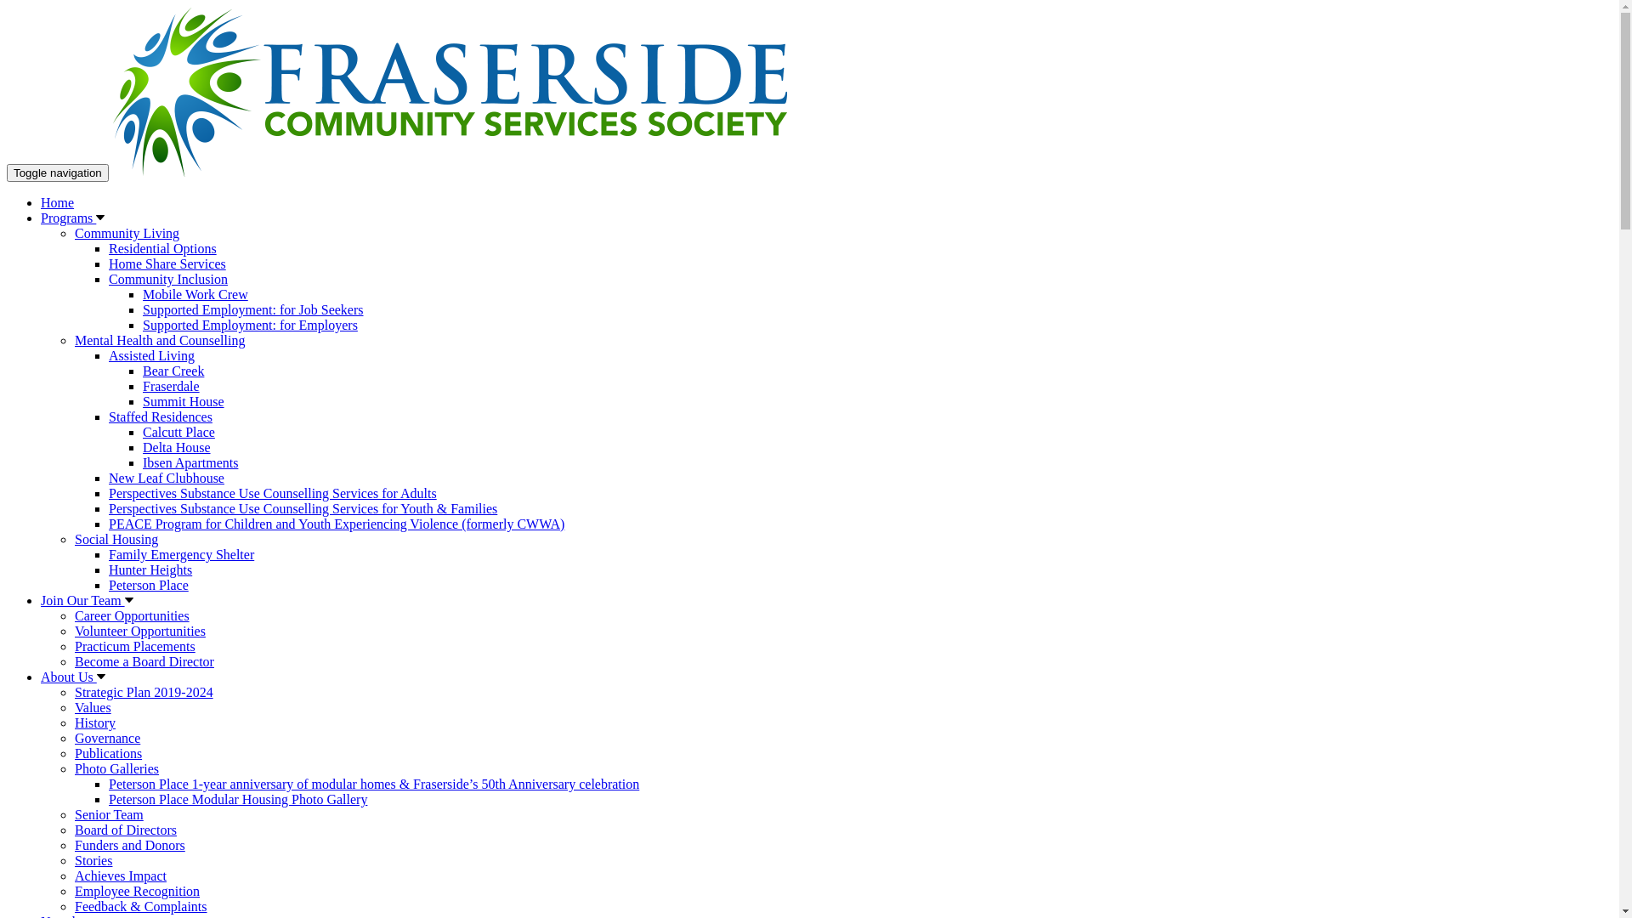 The height and width of the screenshot is (918, 1632). Describe the element at coordinates (116, 539) in the screenshot. I see `Social Housing` at that location.